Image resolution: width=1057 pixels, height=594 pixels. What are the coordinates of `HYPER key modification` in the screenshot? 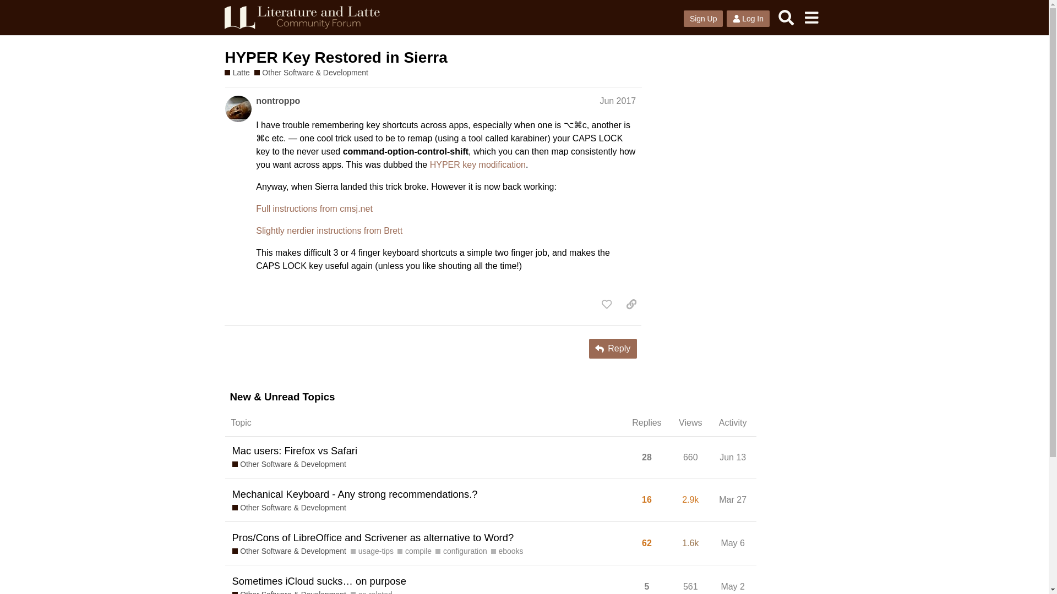 It's located at (478, 164).